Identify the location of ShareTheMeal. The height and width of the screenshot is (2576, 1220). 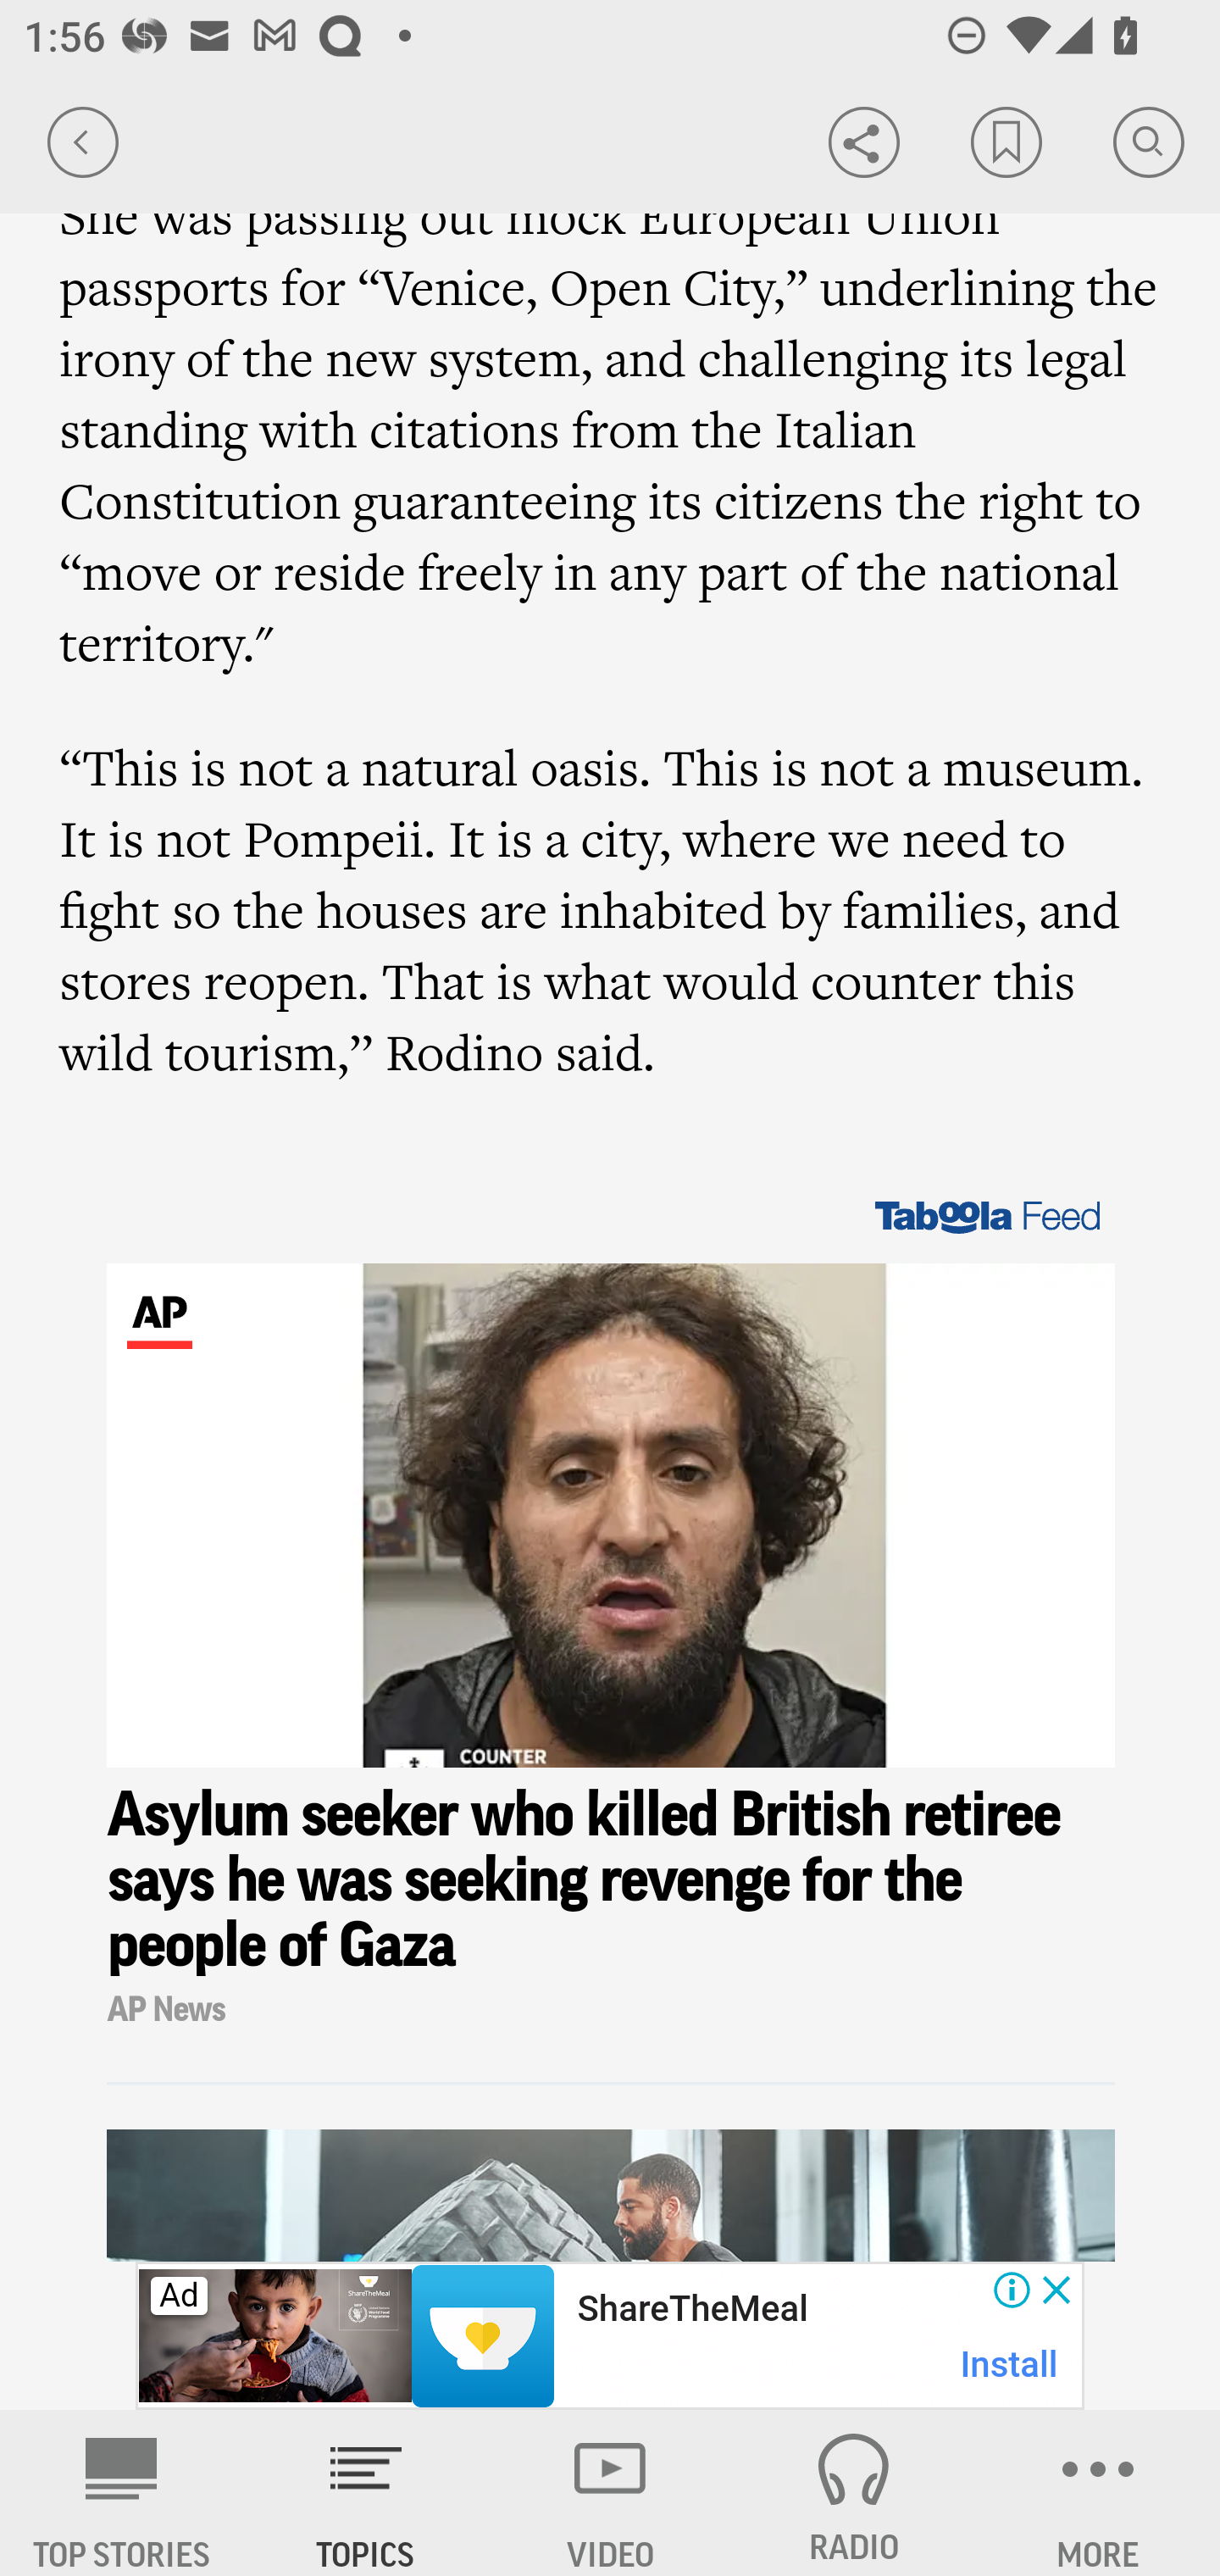
(691, 2309).